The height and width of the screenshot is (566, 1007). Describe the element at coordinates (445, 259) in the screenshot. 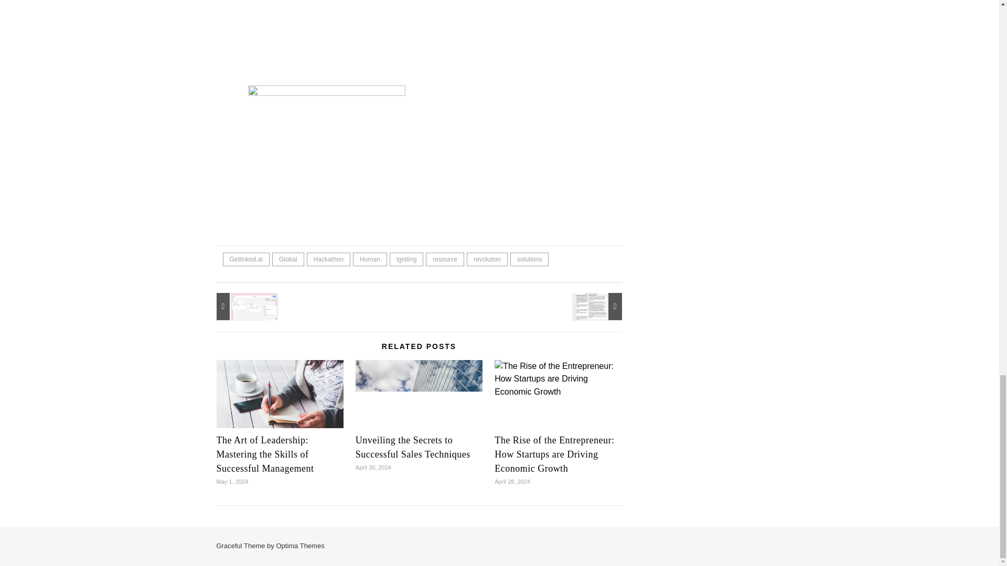

I see `resource` at that location.